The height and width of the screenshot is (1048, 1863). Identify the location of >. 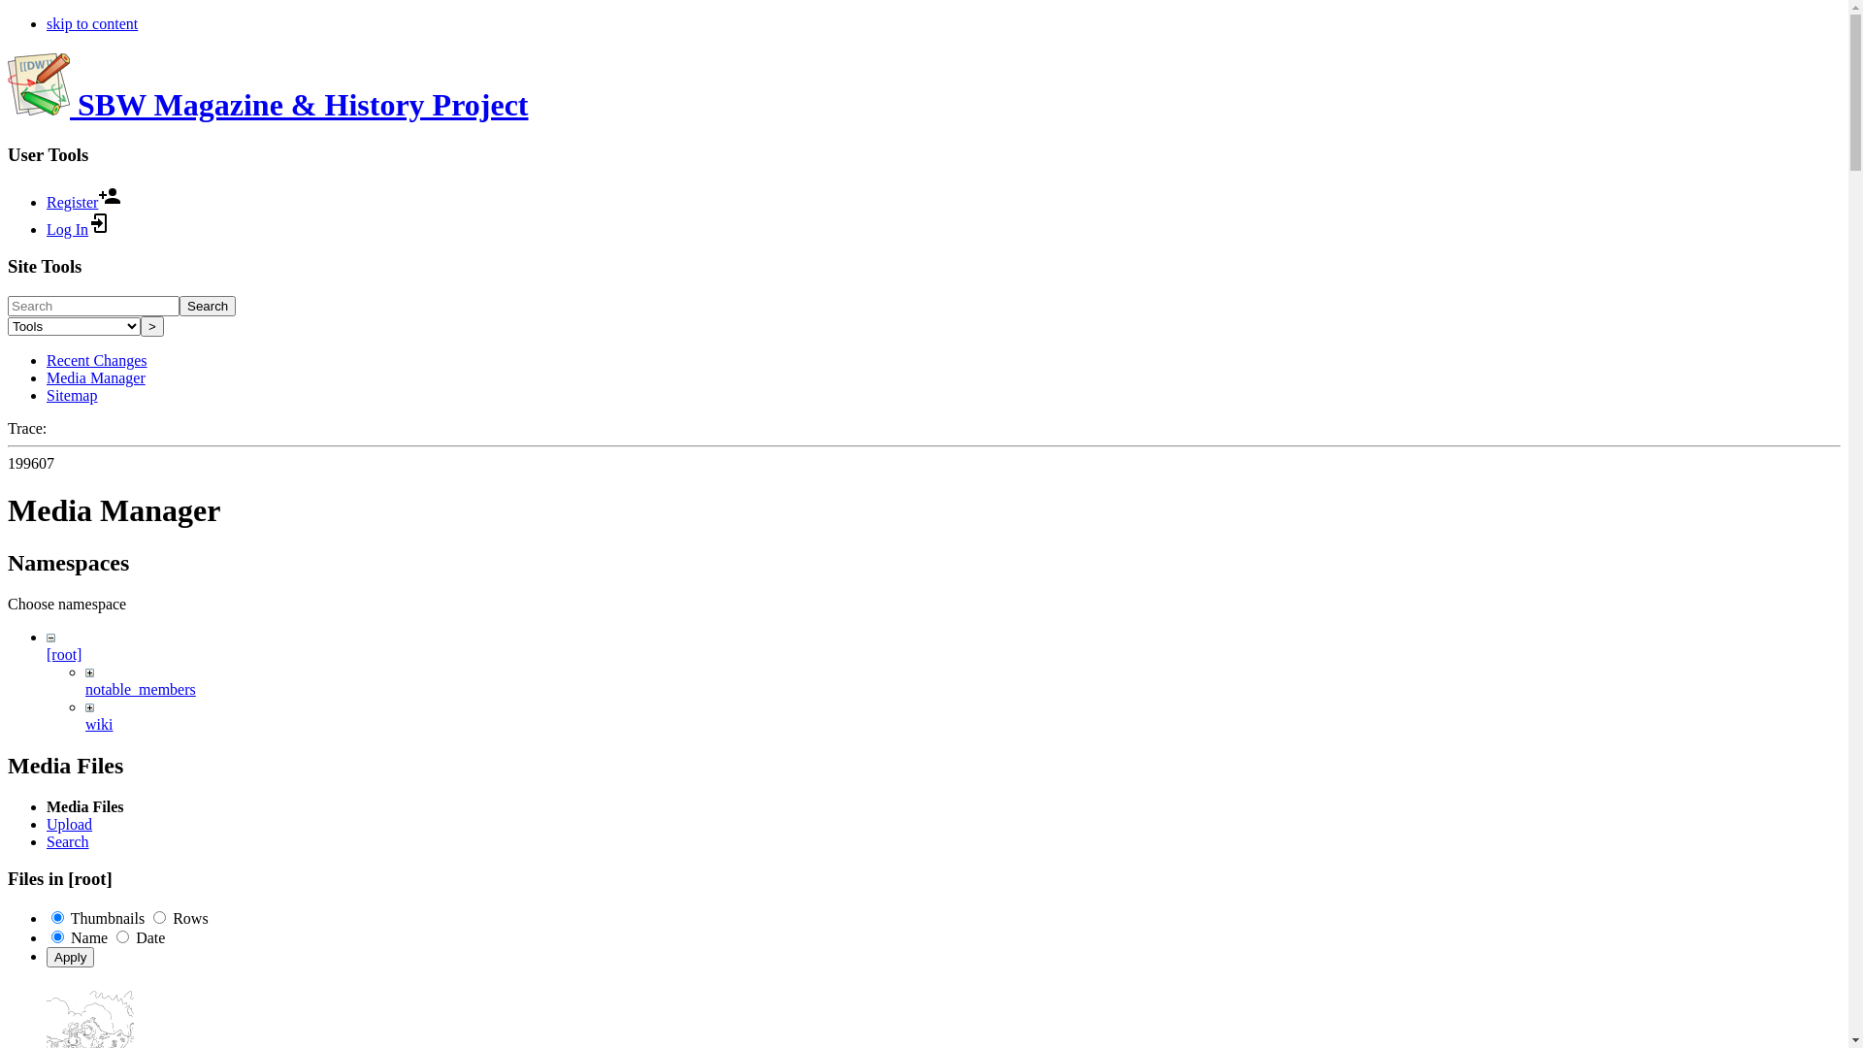
(152, 326).